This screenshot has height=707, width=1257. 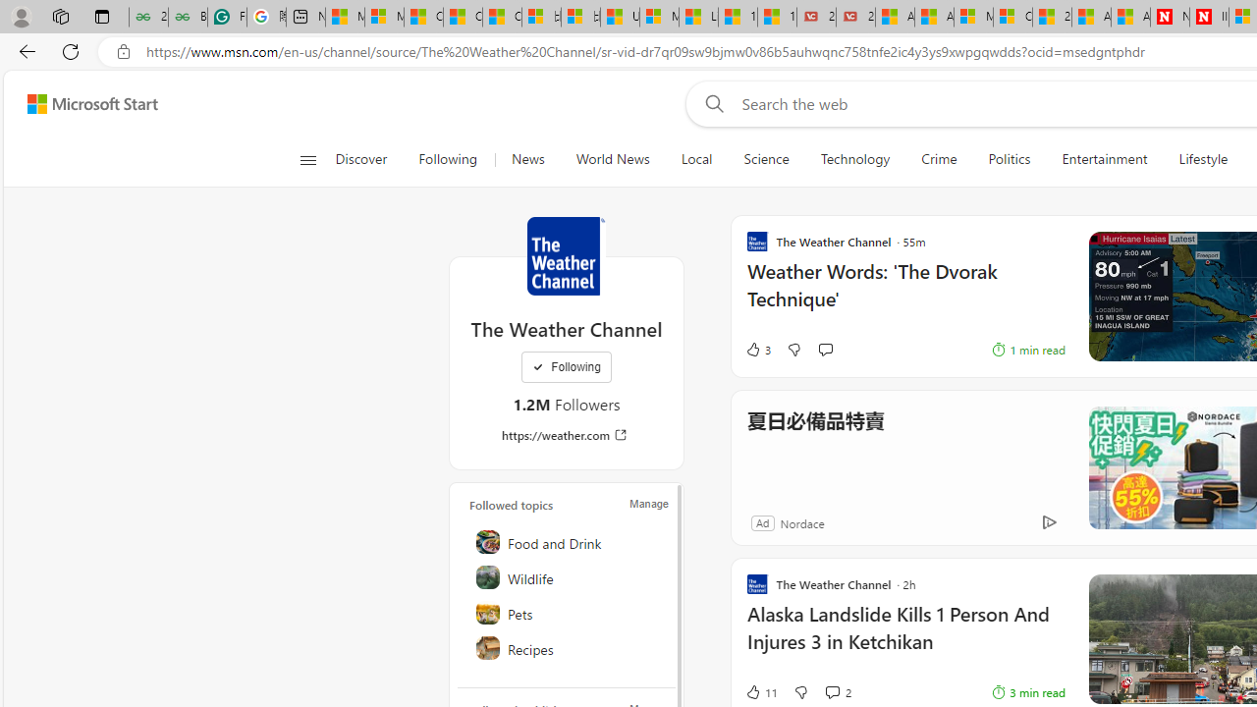 I want to click on Free AI Writing Assistance for Students | Grammarly, so click(x=227, y=18).